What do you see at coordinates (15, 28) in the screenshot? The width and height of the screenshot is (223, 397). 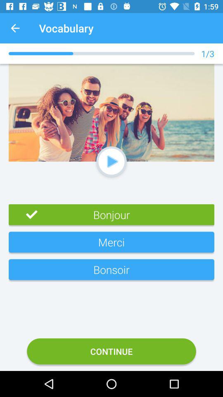 I see `tap app next to vocabulary item` at bounding box center [15, 28].